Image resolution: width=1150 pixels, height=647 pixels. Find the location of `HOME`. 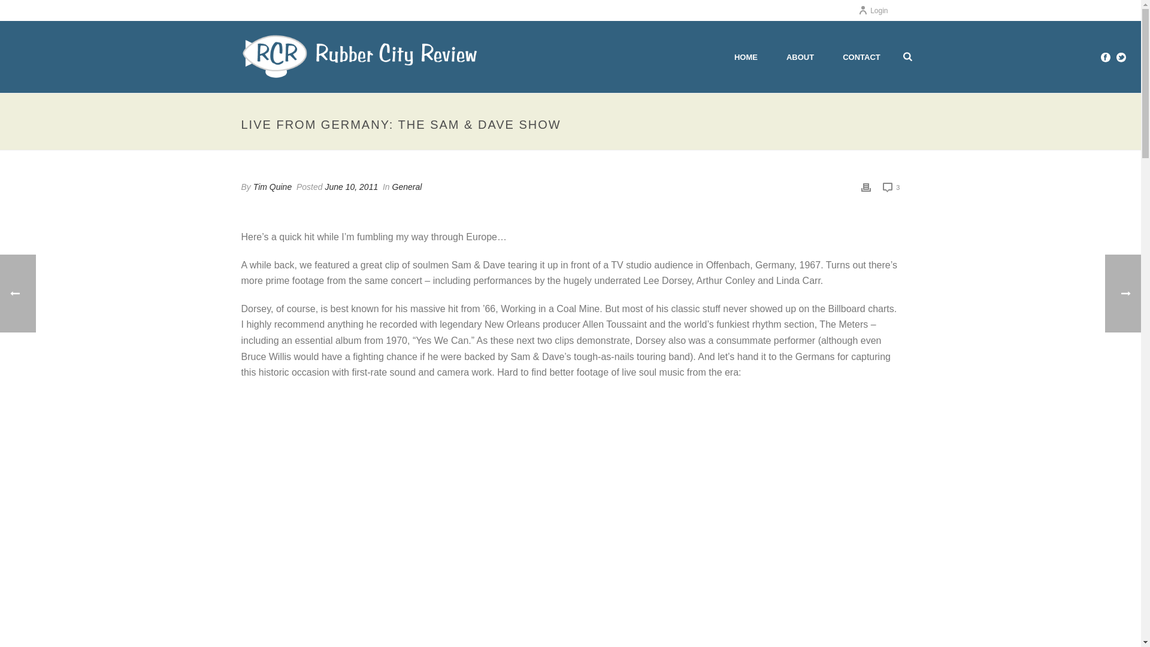

HOME is located at coordinates (745, 56).